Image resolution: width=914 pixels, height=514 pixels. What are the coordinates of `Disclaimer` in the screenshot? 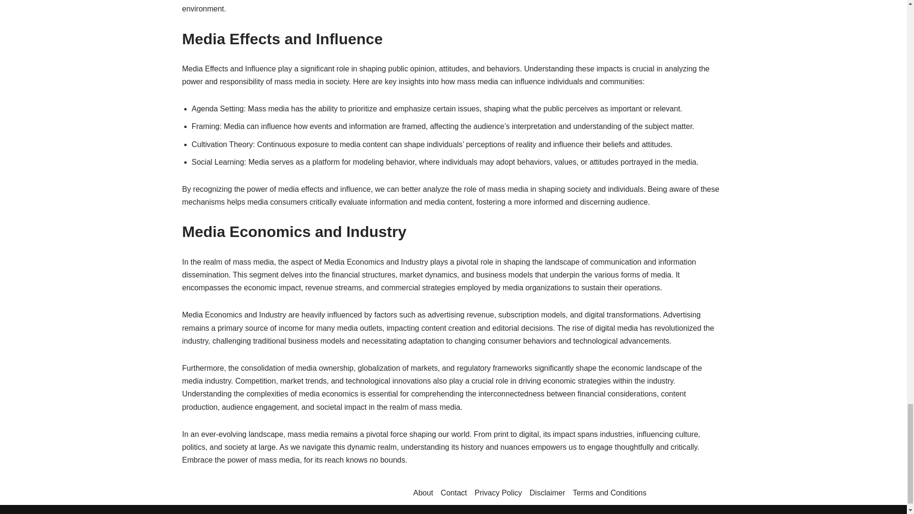 It's located at (547, 492).